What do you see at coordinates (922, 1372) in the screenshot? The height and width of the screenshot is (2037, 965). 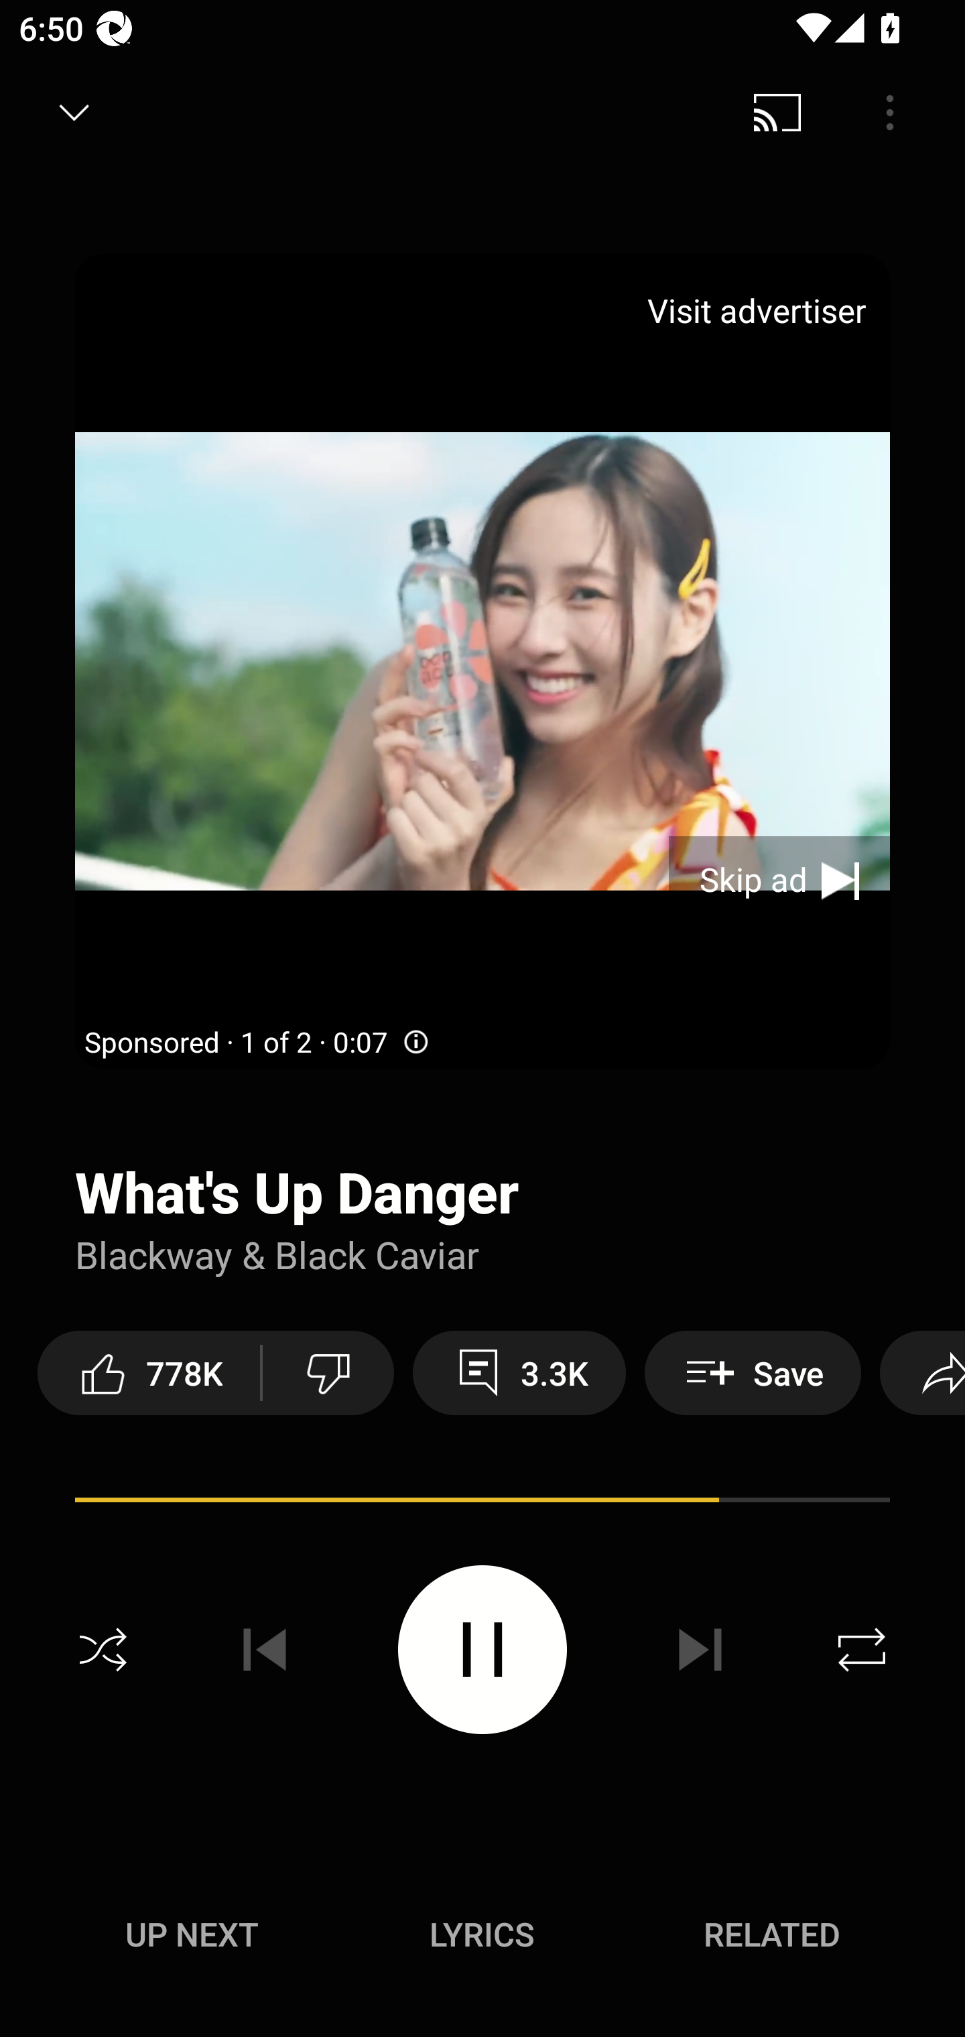 I see `Share` at bounding box center [922, 1372].